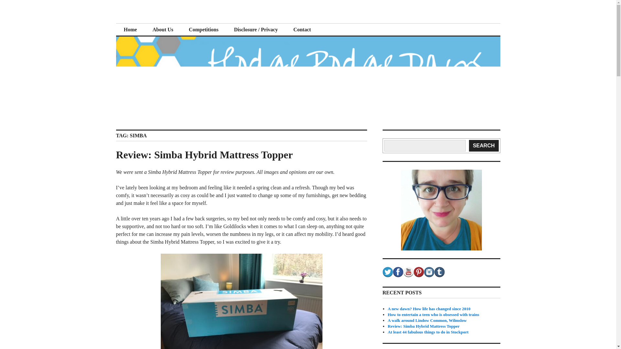  I want to click on Home, so click(130, 30).